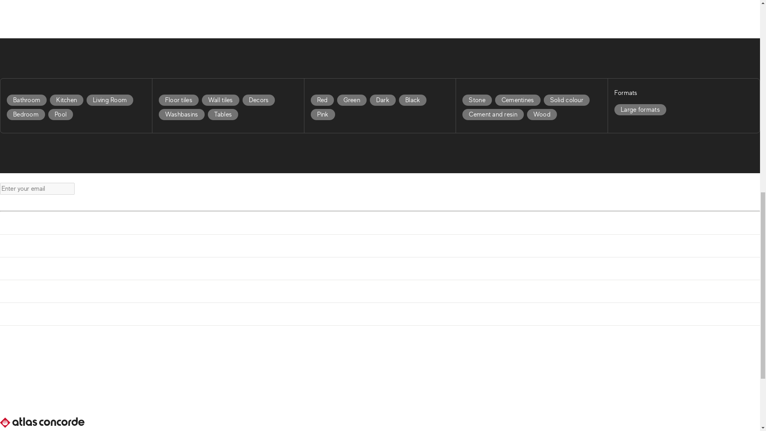 This screenshot has width=766, height=431. Describe the element at coordinates (110, 100) in the screenshot. I see `Living Room` at that location.